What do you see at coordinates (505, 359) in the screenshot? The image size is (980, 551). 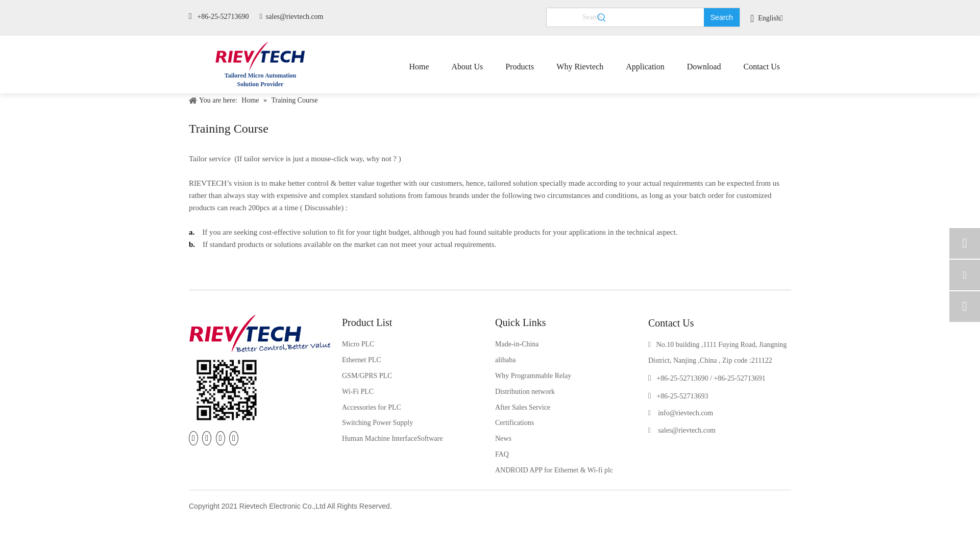 I see `alibaba` at bounding box center [505, 359].